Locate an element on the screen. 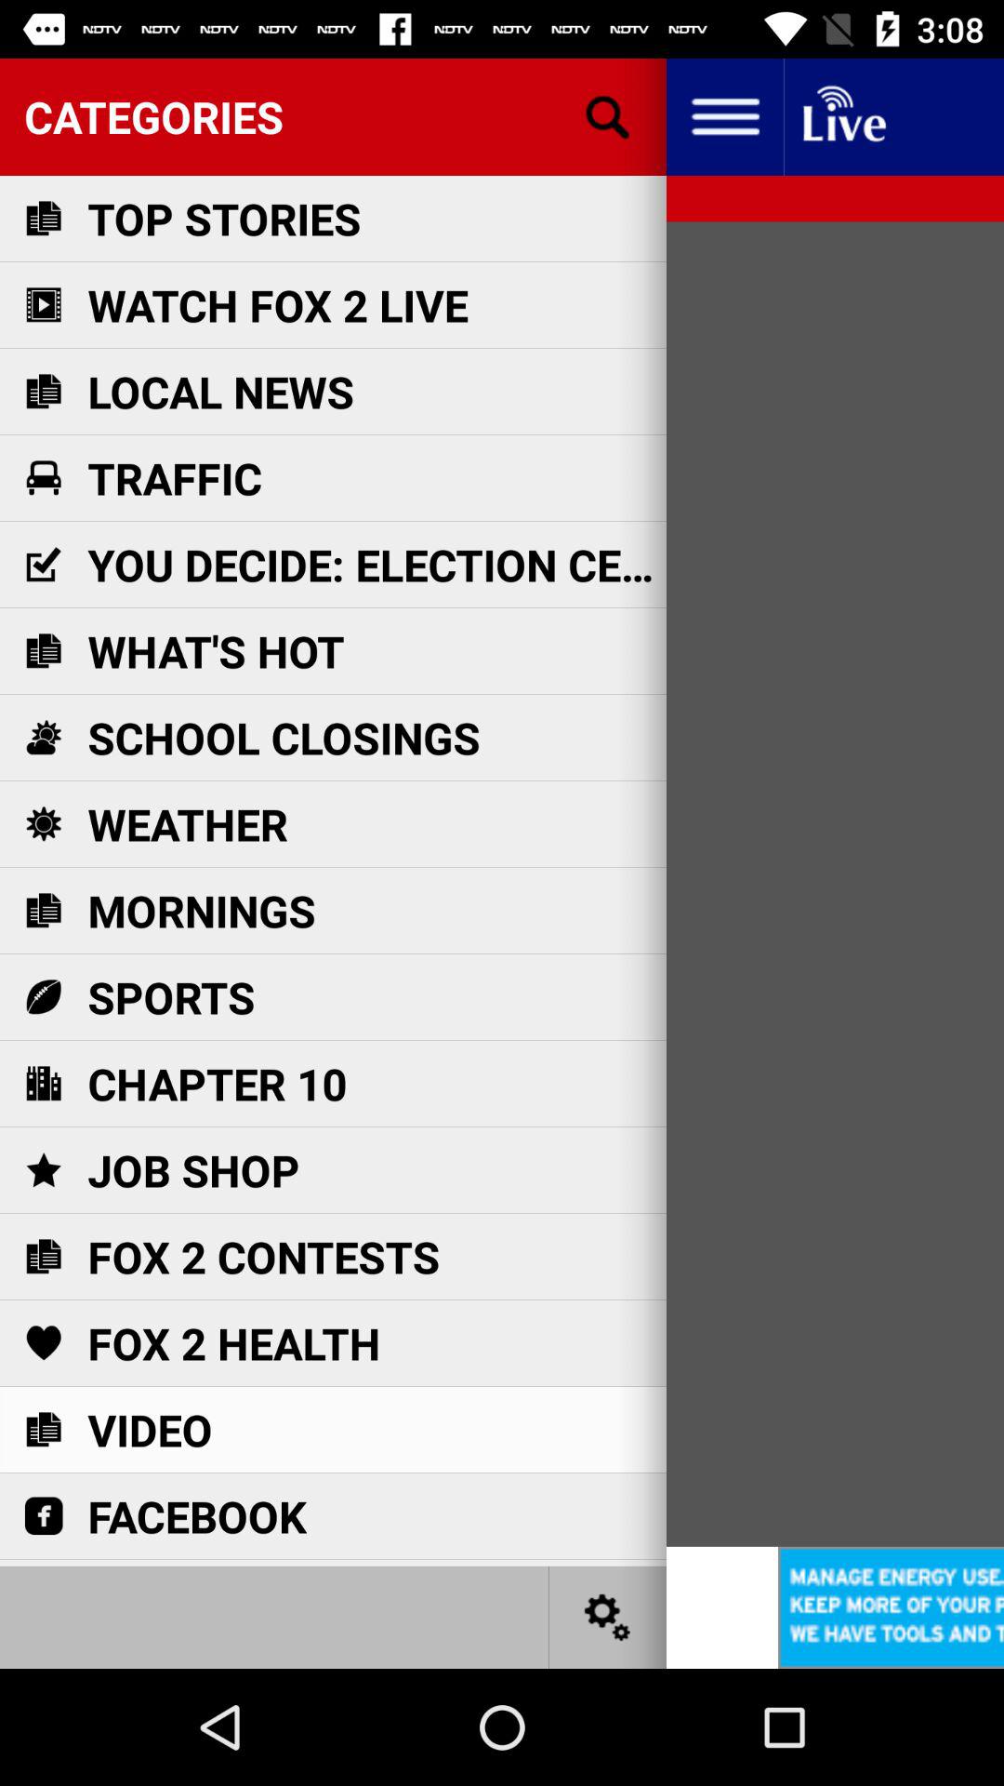 The width and height of the screenshot is (1004, 1786). important to know is located at coordinates (842, 117).